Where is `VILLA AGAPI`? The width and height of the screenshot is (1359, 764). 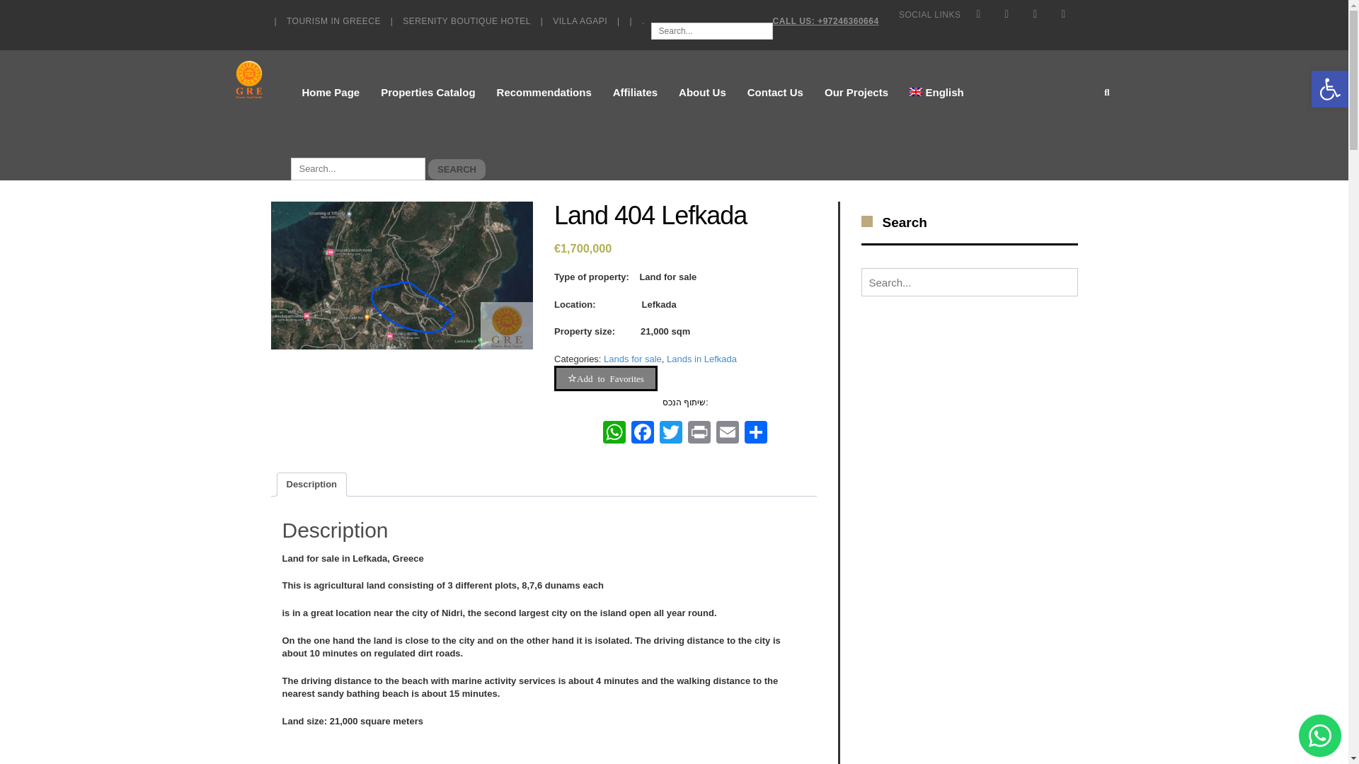 VILLA AGAPI is located at coordinates (579, 21).